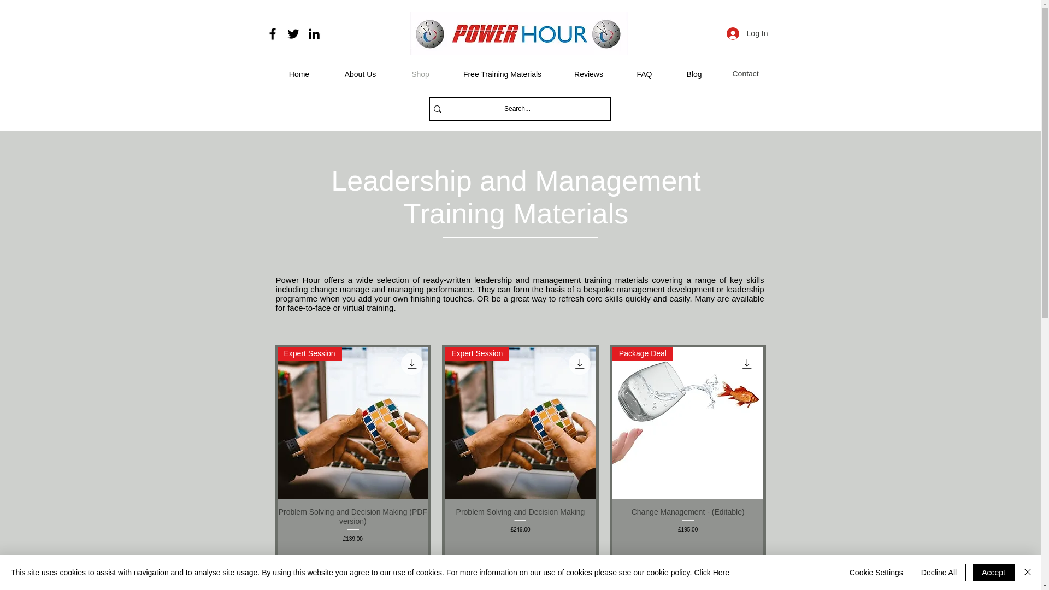 This screenshot has height=590, width=1049. I want to click on Blog, so click(694, 74).